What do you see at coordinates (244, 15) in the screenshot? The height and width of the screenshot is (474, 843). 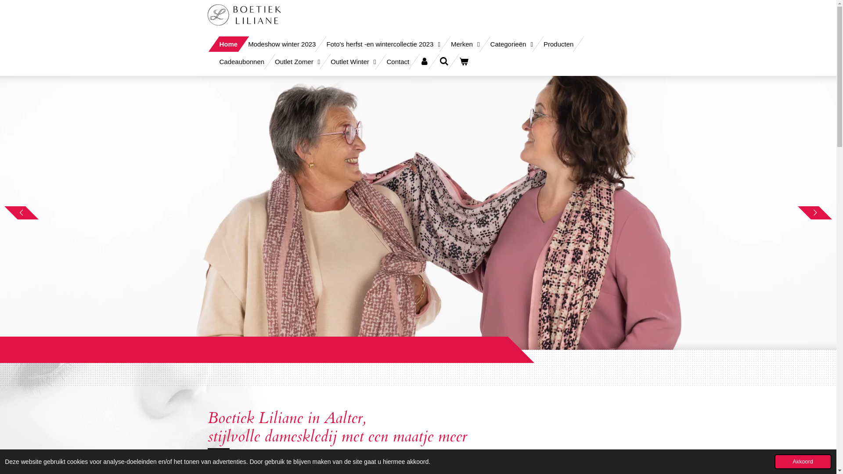 I see `Boetiek Liliane` at bounding box center [244, 15].